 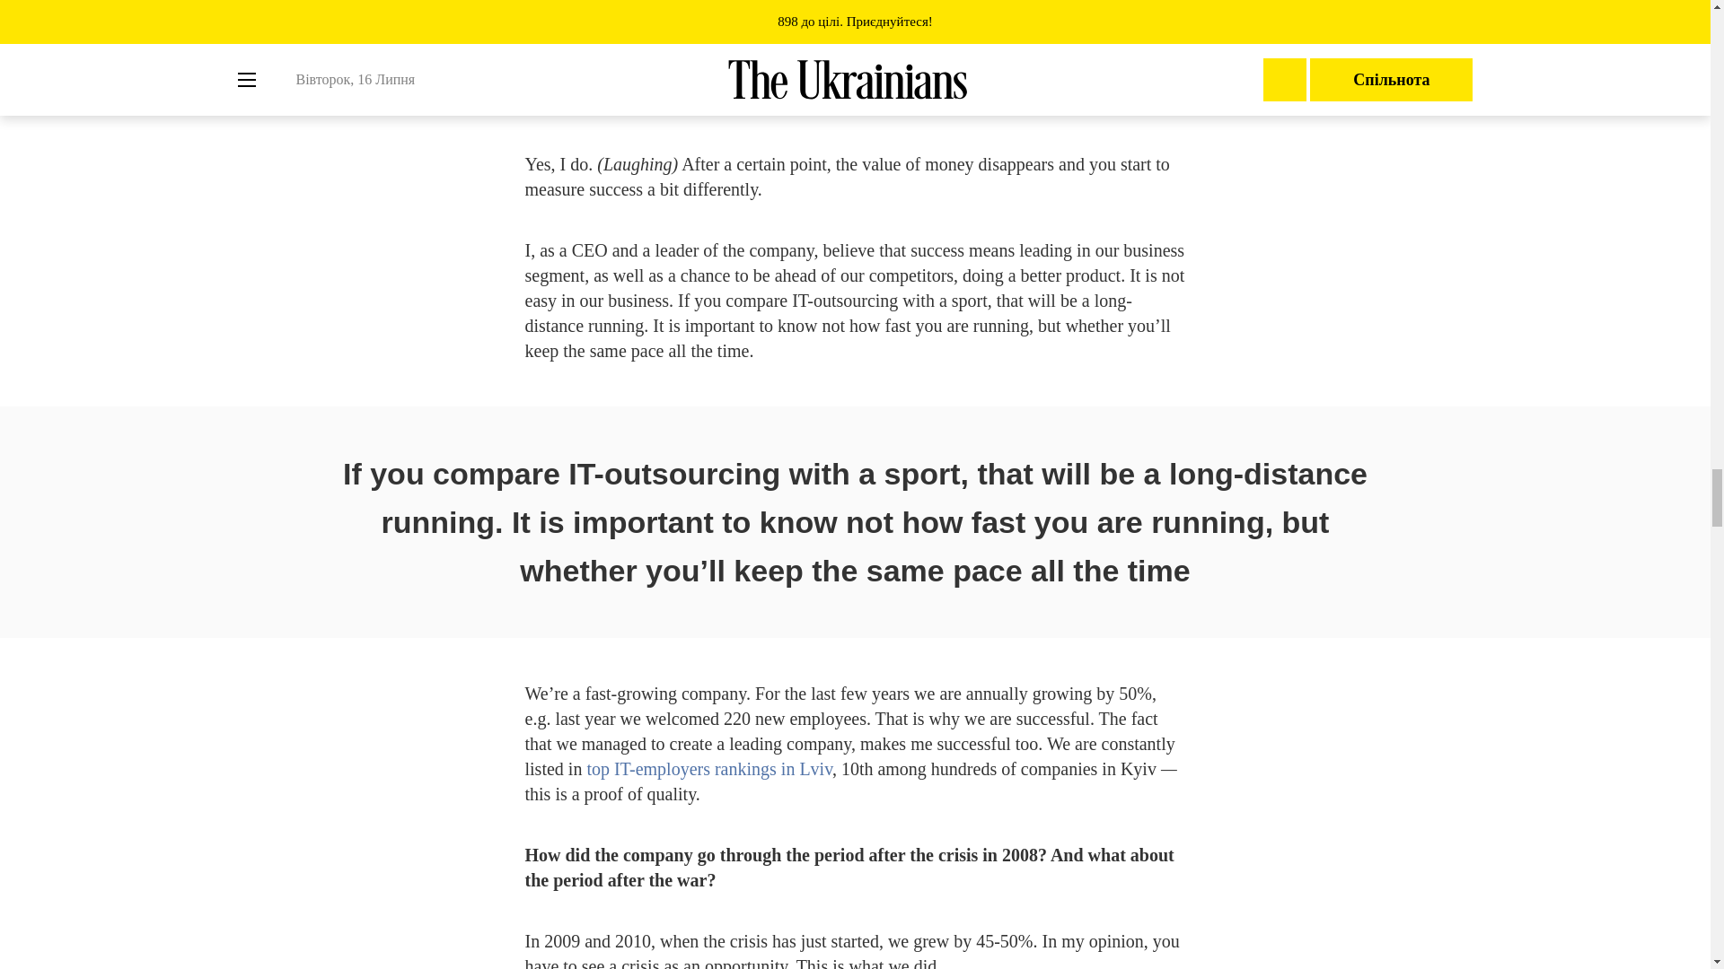 What do you see at coordinates (708, 768) in the screenshot?
I see `top IT-employers rankings in Lviv` at bounding box center [708, 768].